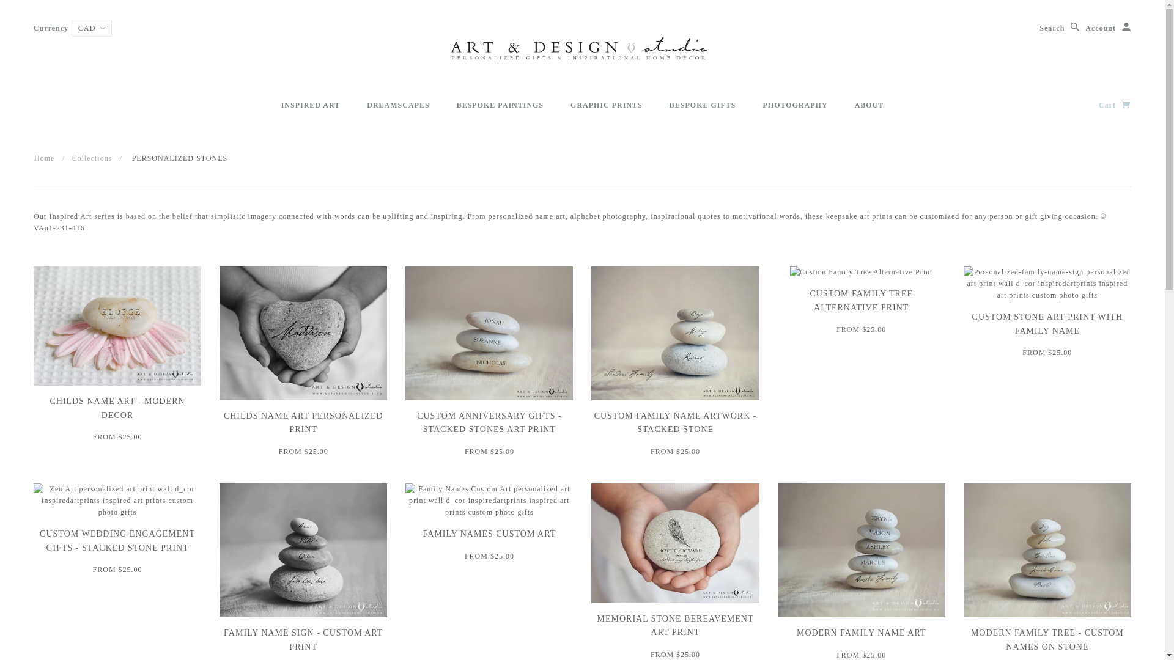 Image resolution: width=1174 pixels, height=660 pixels. Describe the element at coordinates (676, 423) in the screenshot. I see `CUSTOM FAMILY NAME ARTWORK - STACKED STONE` at that location.